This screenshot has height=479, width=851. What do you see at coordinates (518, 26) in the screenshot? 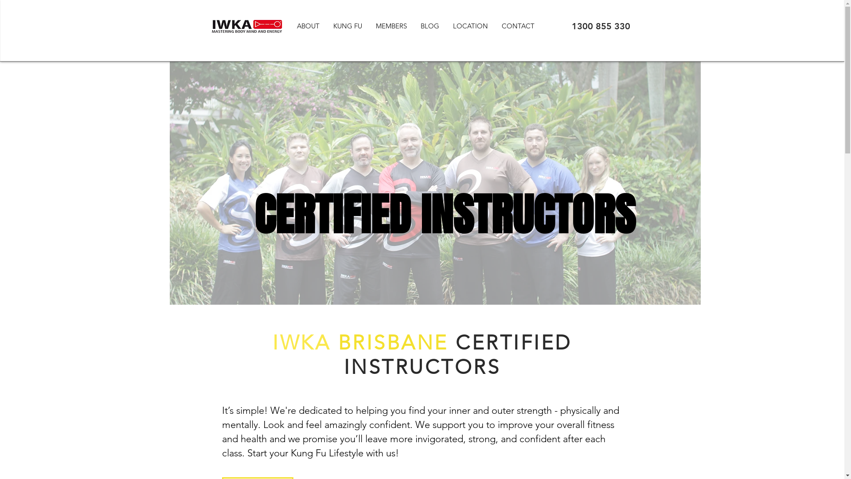
I see `CONTACT` at bounding box center [518, 26].